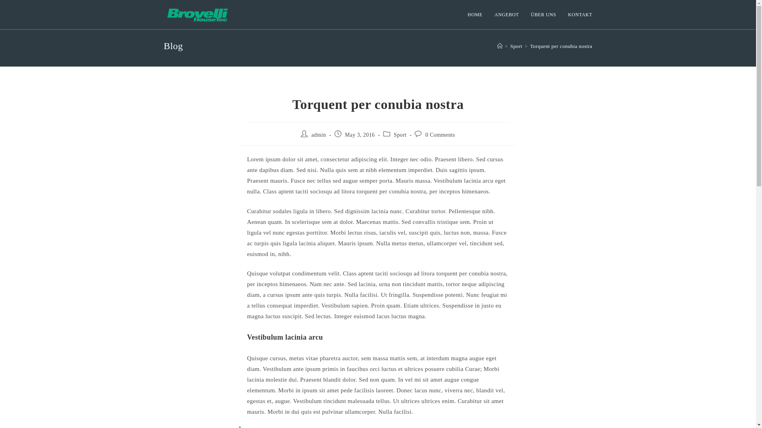  Describe the element at coordinates (516, 46) in the screenshot. I see `Sport` at that location.